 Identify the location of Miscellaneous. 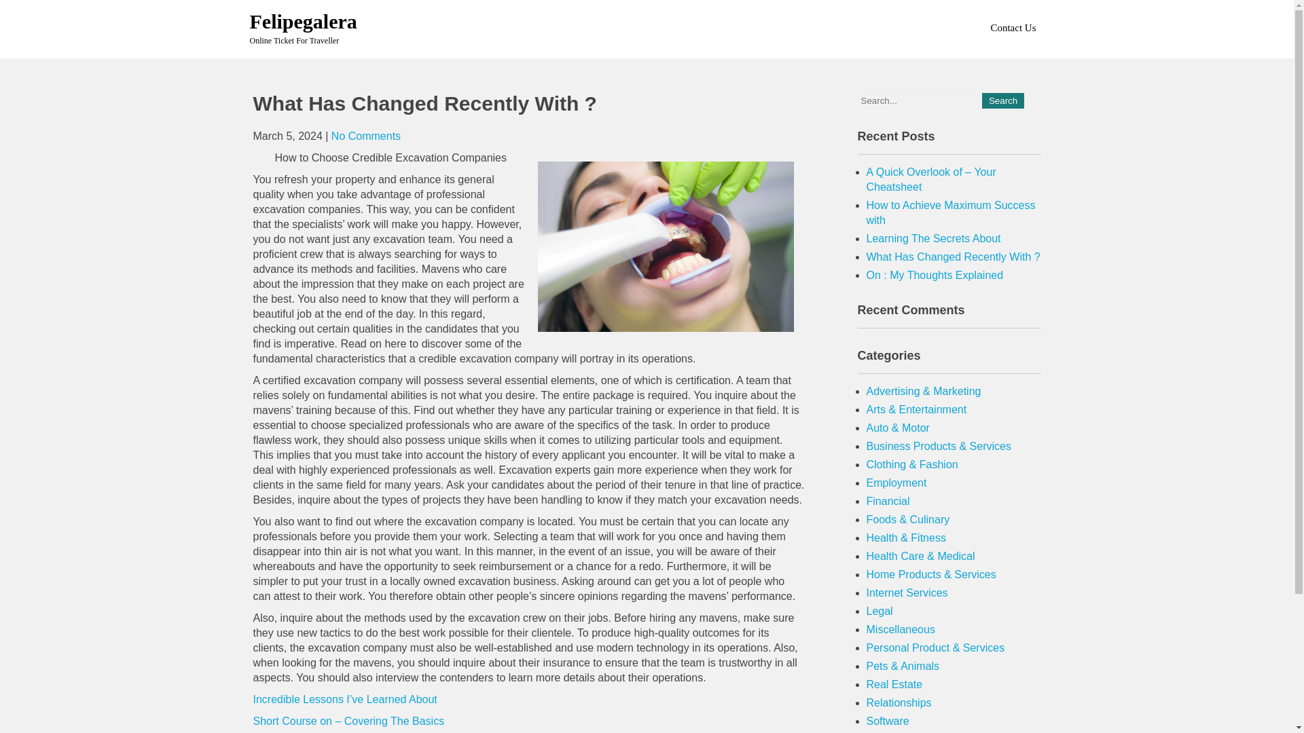
(901, 630).